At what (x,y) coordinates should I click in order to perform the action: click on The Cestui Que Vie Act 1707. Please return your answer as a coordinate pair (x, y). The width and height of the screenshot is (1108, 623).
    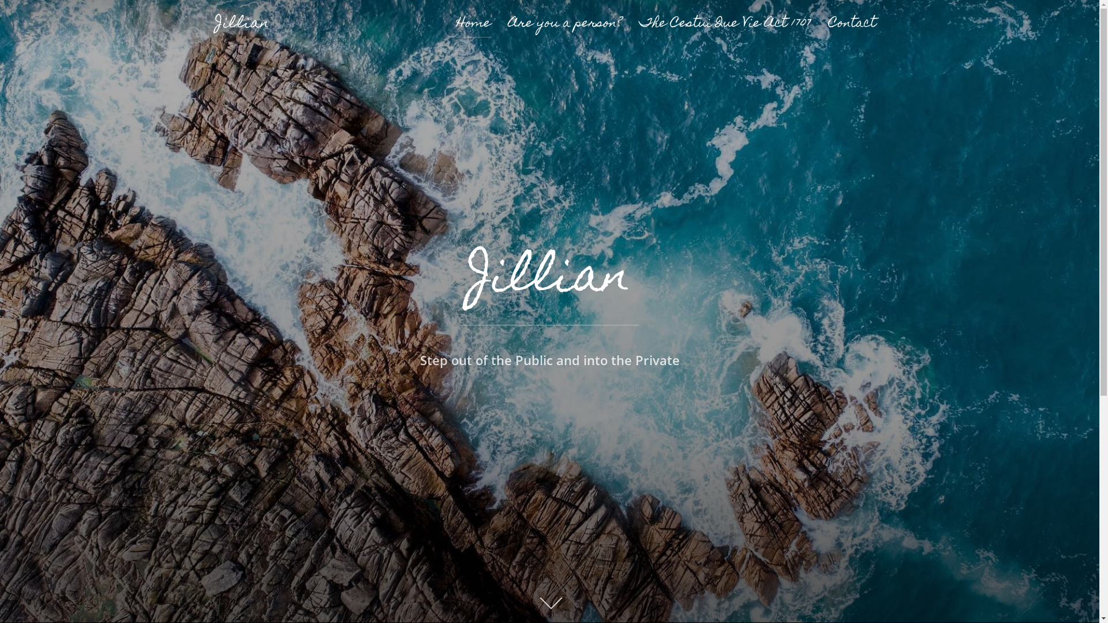
    Looking at the image, I should click on (725, 24).